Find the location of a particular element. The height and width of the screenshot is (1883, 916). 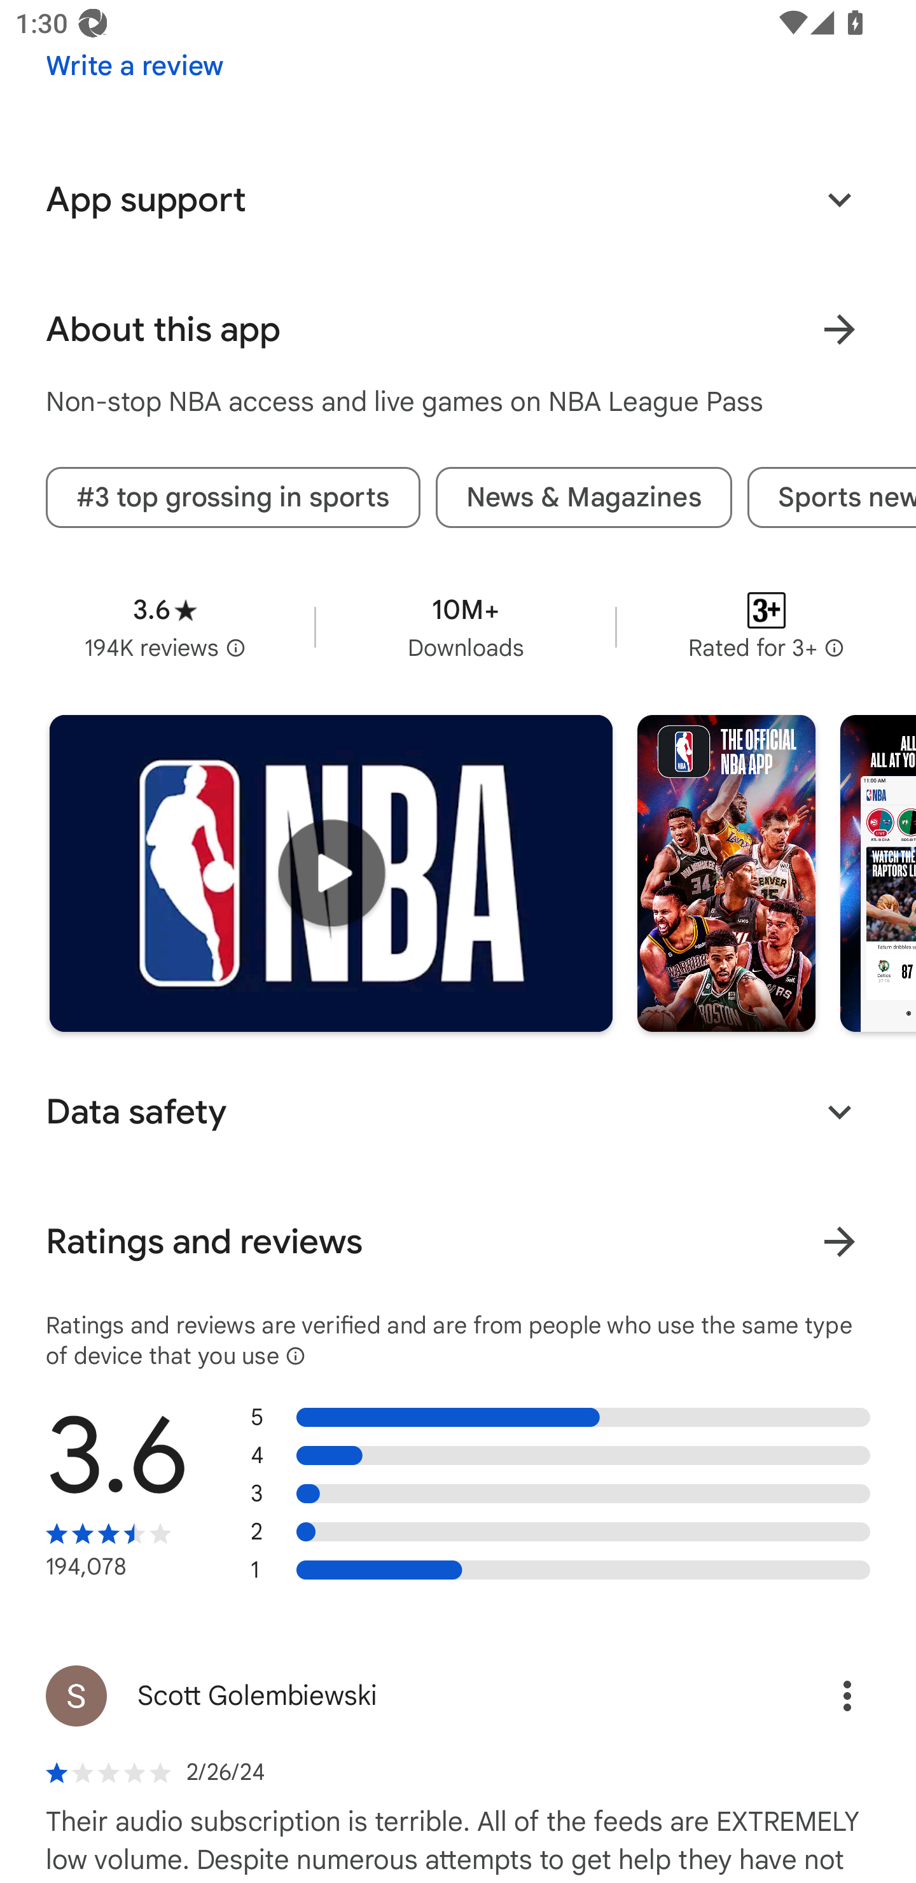

News & Magazines tag is located at coordinates (584, 497).